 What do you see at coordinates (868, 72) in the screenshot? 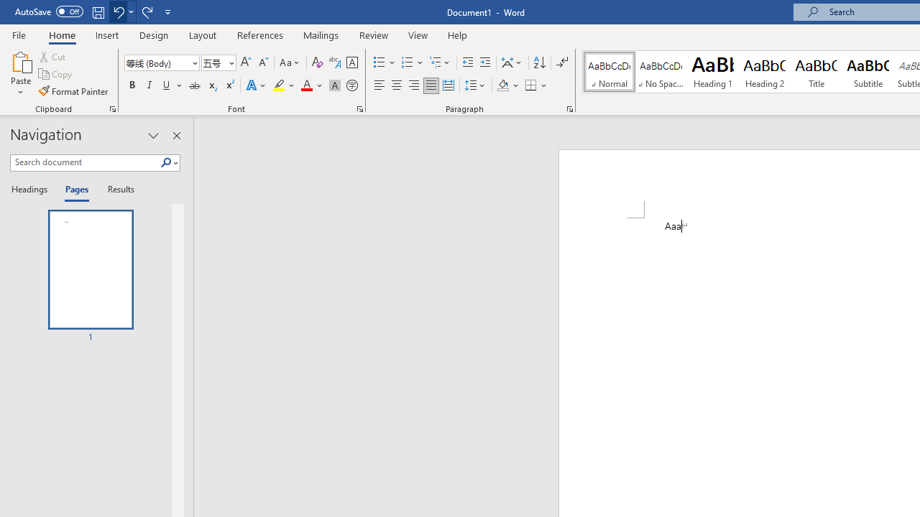
I see `Subtitle` at bounding box center [868, 72].